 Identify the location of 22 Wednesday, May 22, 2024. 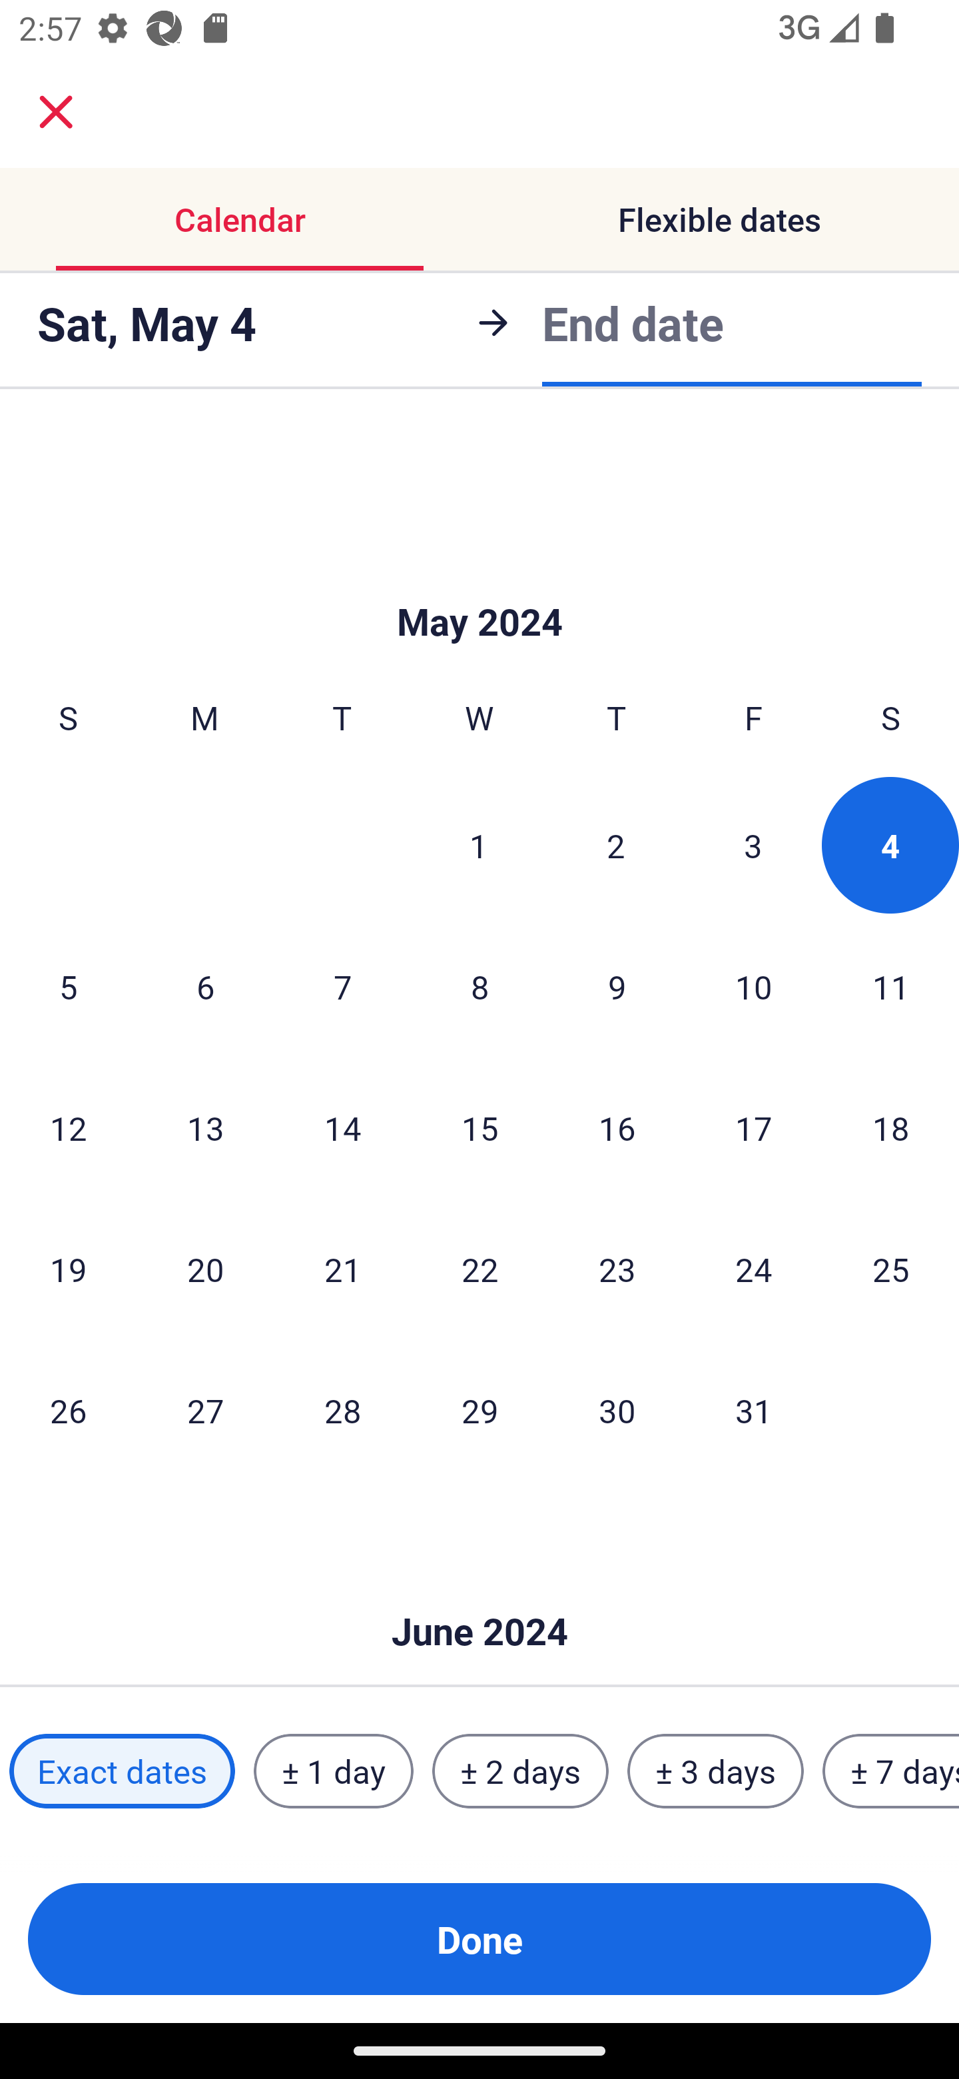
(479, 1269).